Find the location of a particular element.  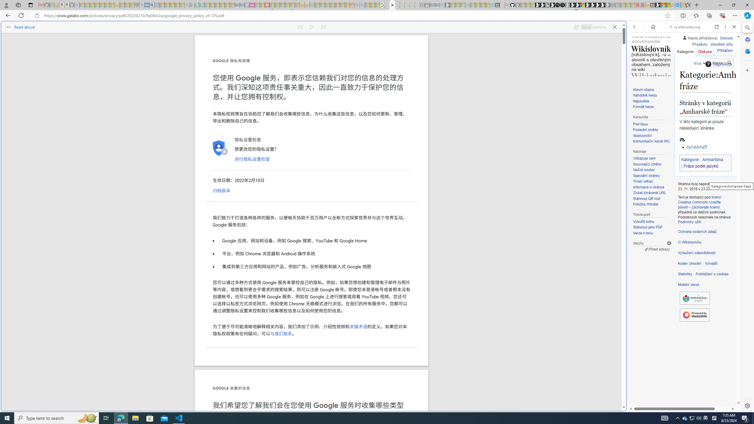

Close Customize pane is located at coordinates (747, 70).